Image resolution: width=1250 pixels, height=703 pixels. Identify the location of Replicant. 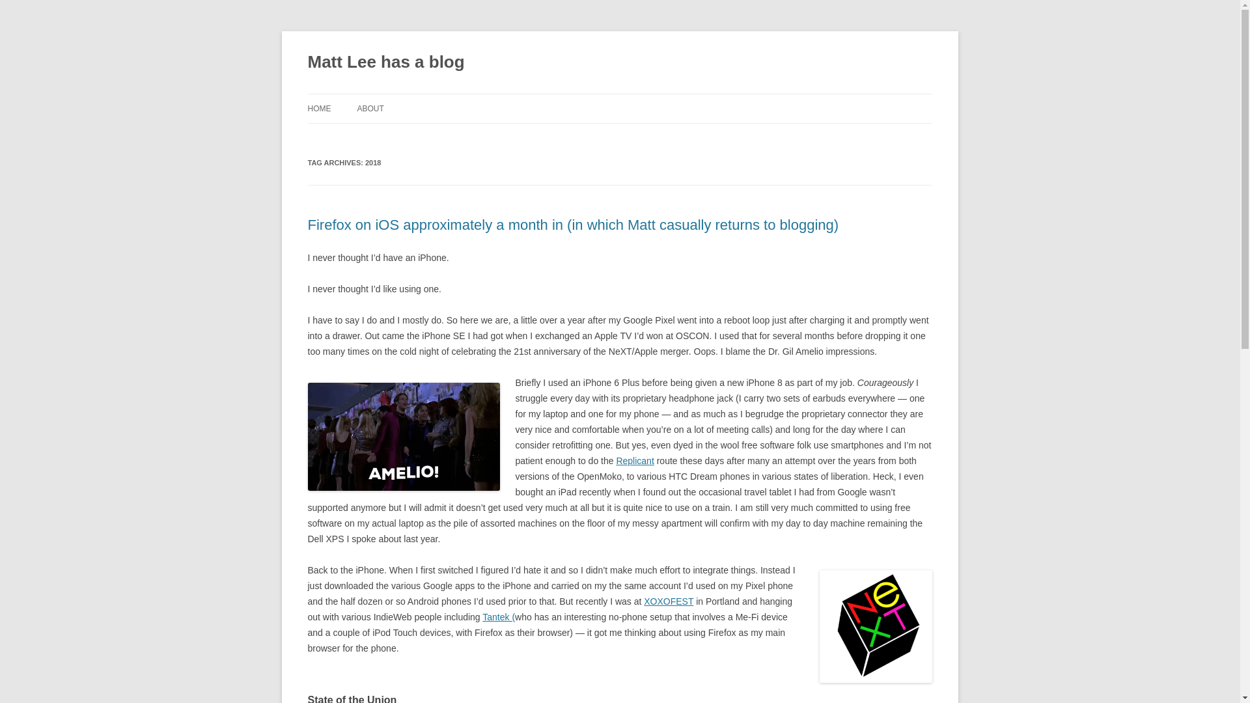
(635, 461).